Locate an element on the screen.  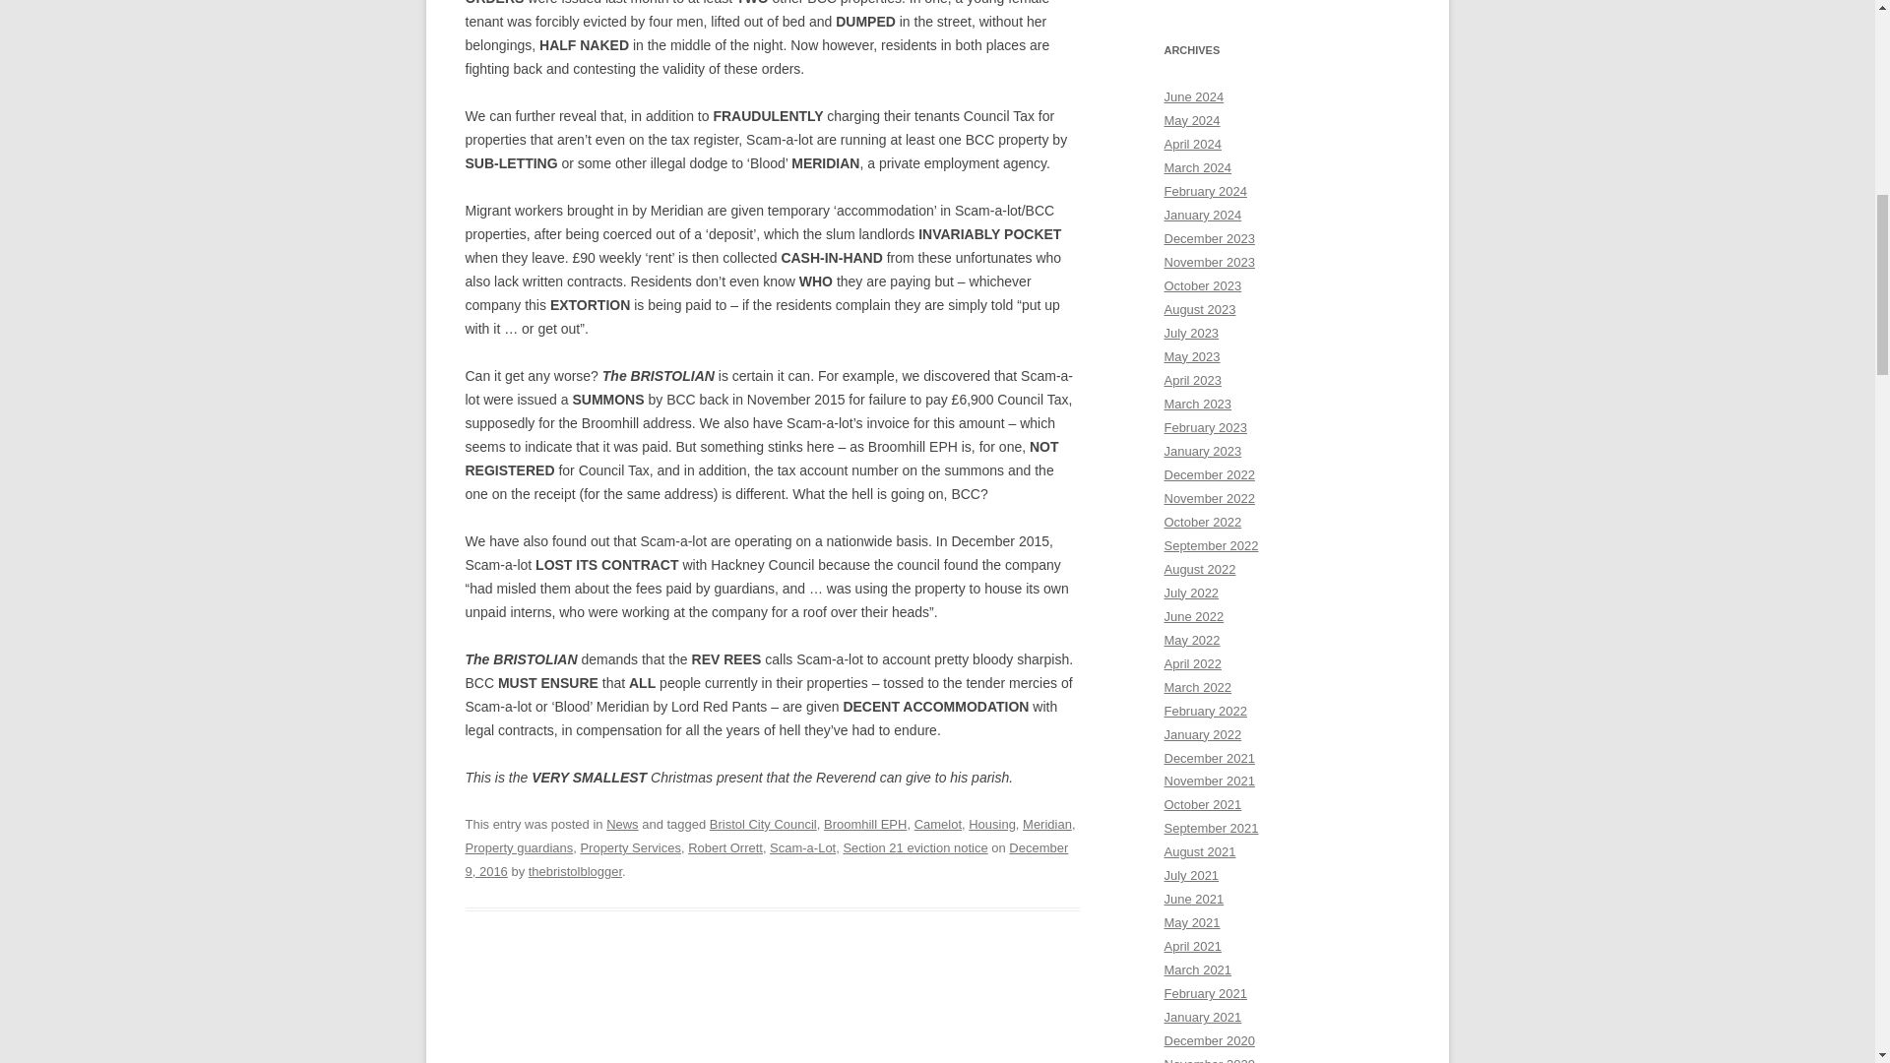
Scam-a-Lot is located at coordinates (801, 848).